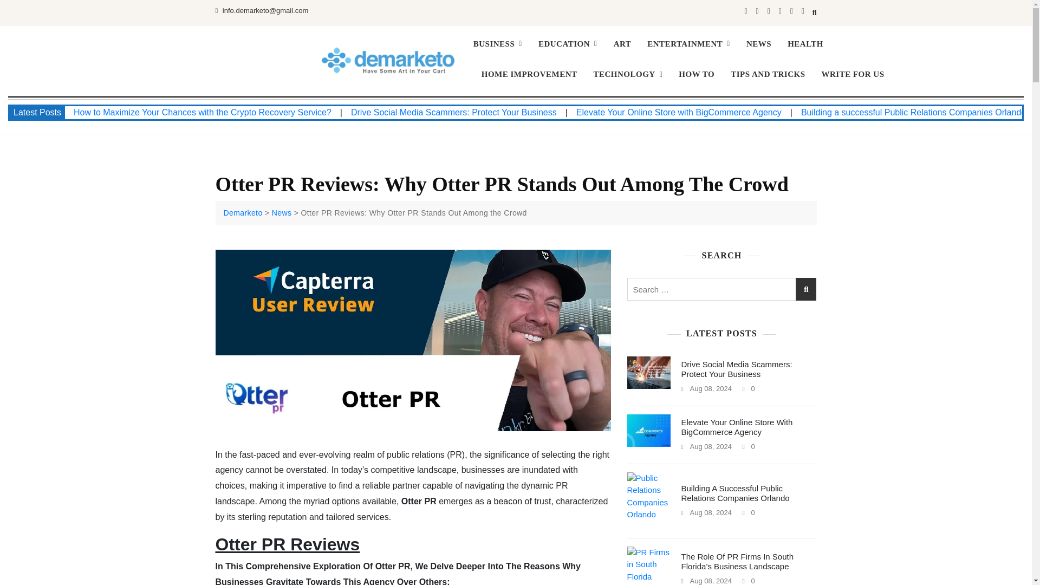 Image resolution: width=1040 pixels, height=585 pixels. What do you see at coordinates (502, 43) in the screenshot?
I see `BUSINESS` at bounding box center [502, 43].